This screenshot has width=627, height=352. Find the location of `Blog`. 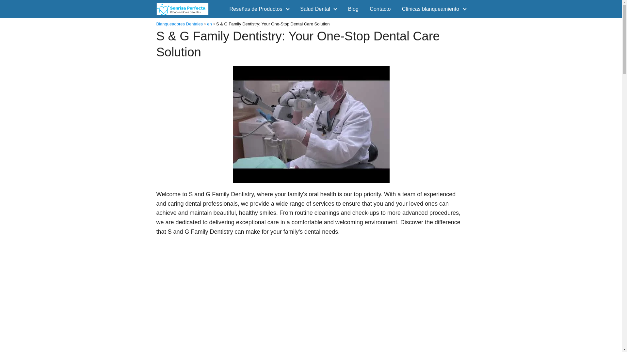

Blog is located at coordinates (353, 9).